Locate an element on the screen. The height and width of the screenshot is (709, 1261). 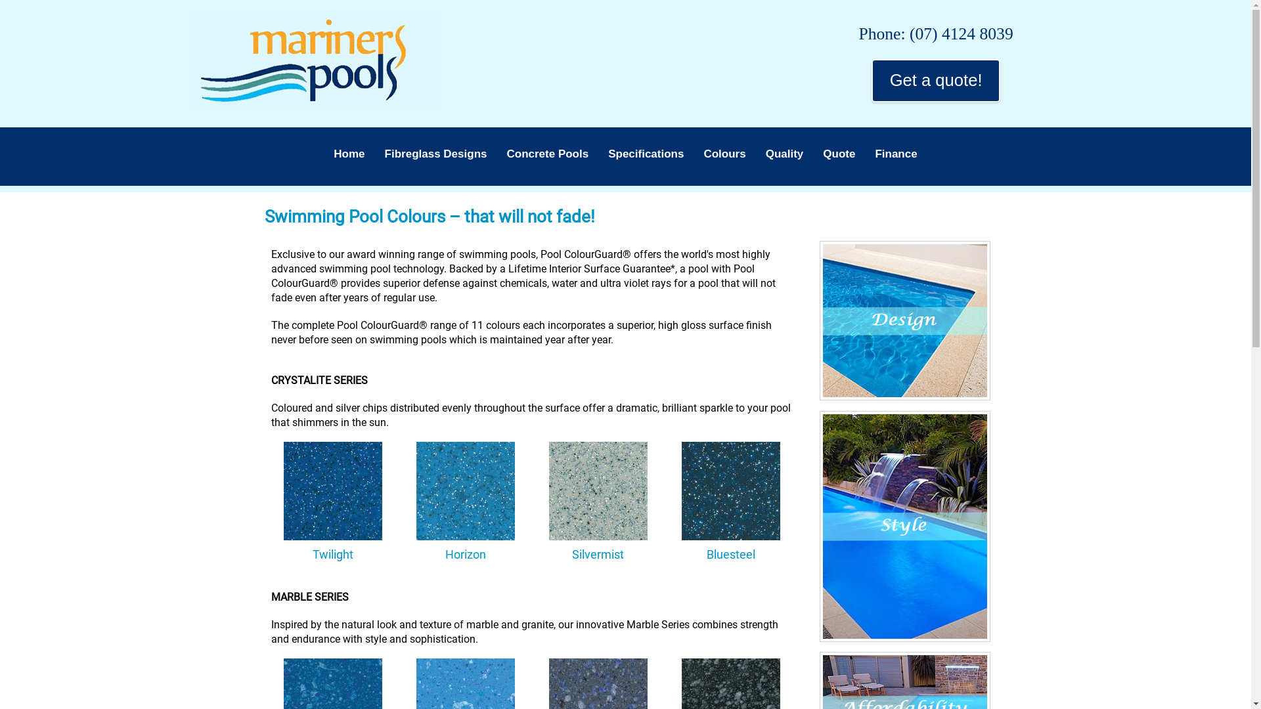
Quote is located at coordinates (839, 154).